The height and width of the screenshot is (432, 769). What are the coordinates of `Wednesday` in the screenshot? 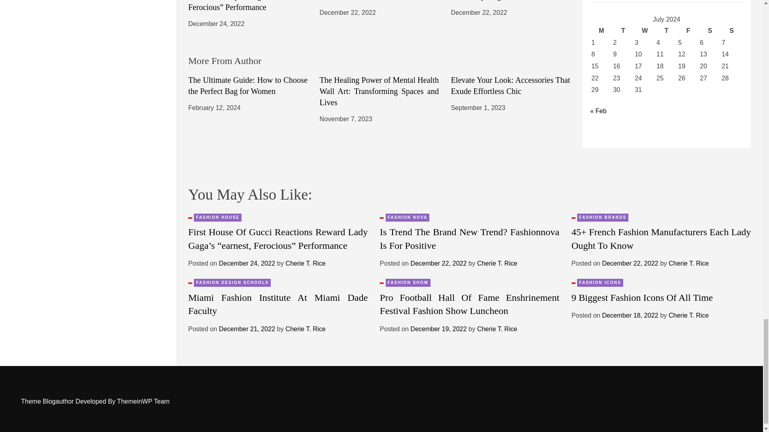 It's located at (645, 30).